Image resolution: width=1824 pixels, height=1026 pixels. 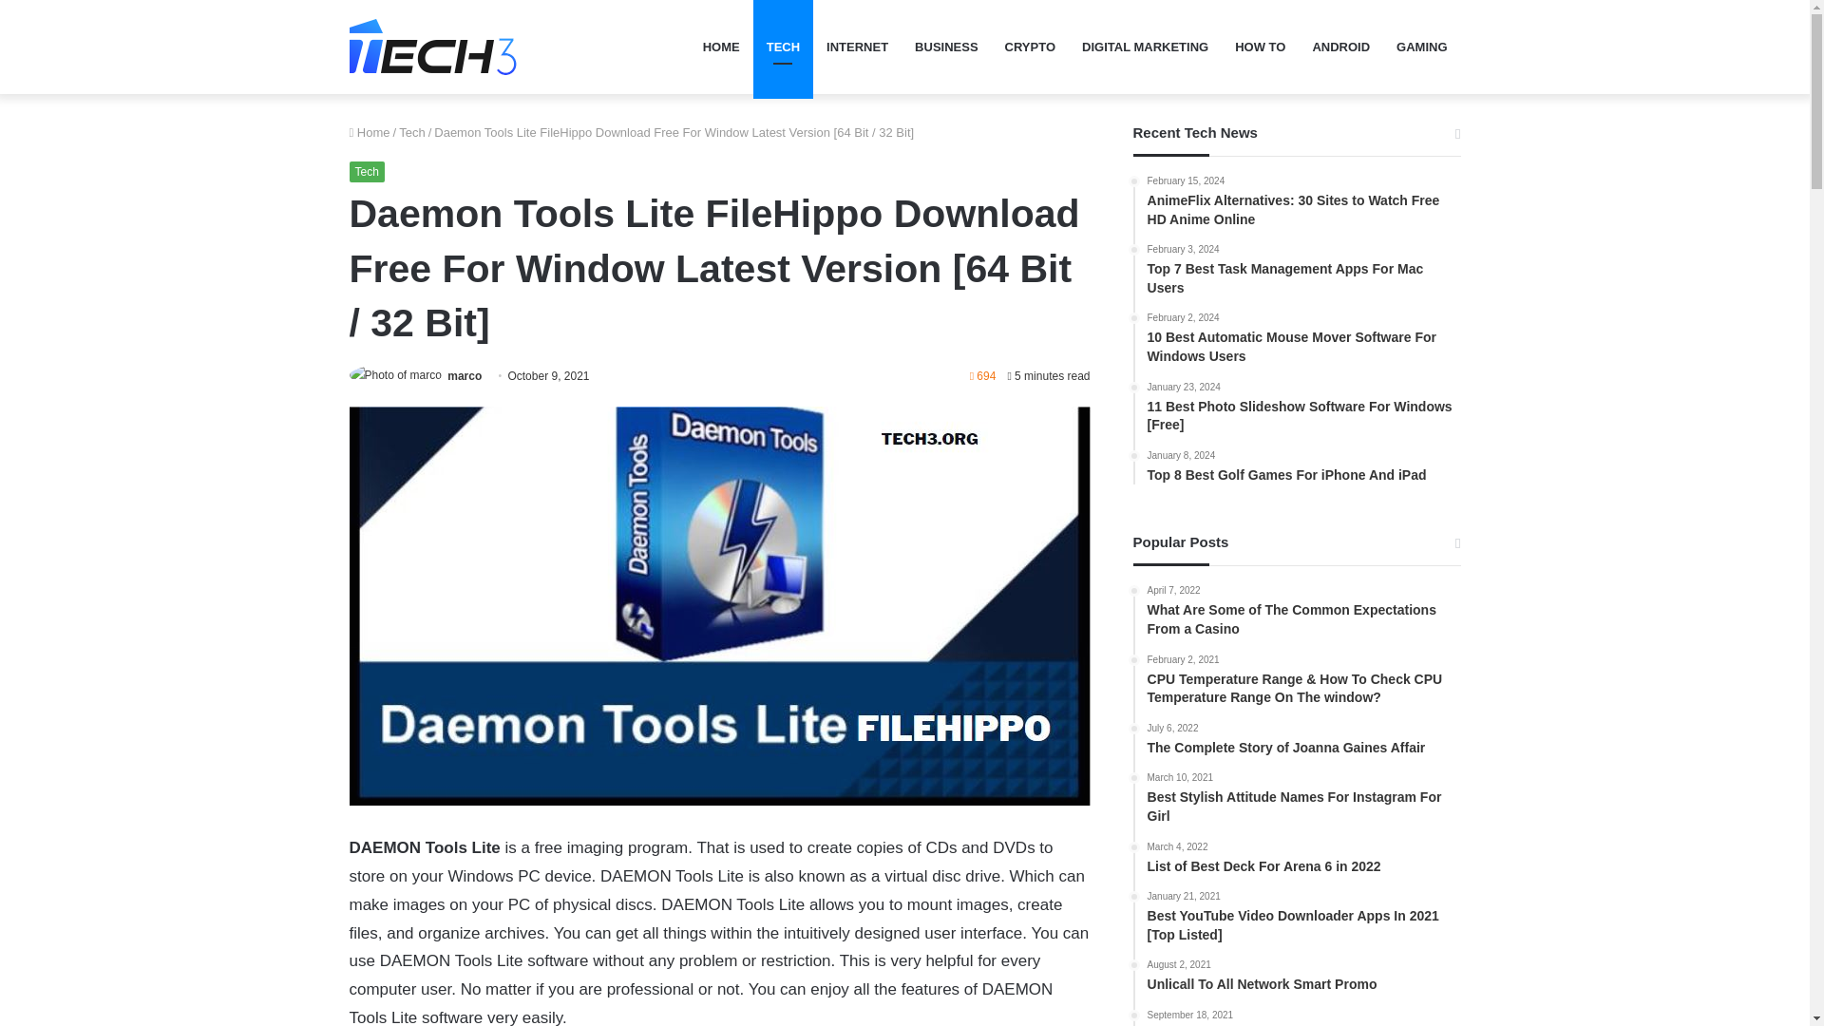 I want to click on Tech, so click(x=412, y=131).